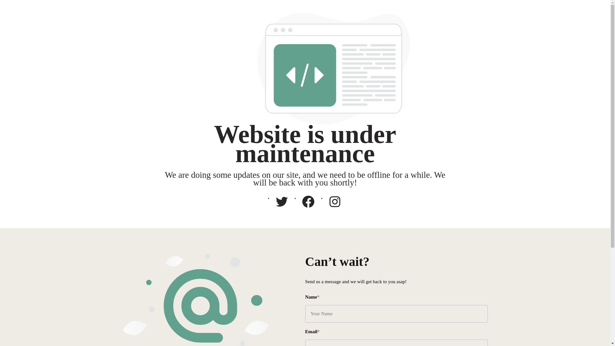 The height and width of the screenshot is (346, 615). Describe the element at coordinates (335, 202) in the screenshot. I see `Instagram` at that location.